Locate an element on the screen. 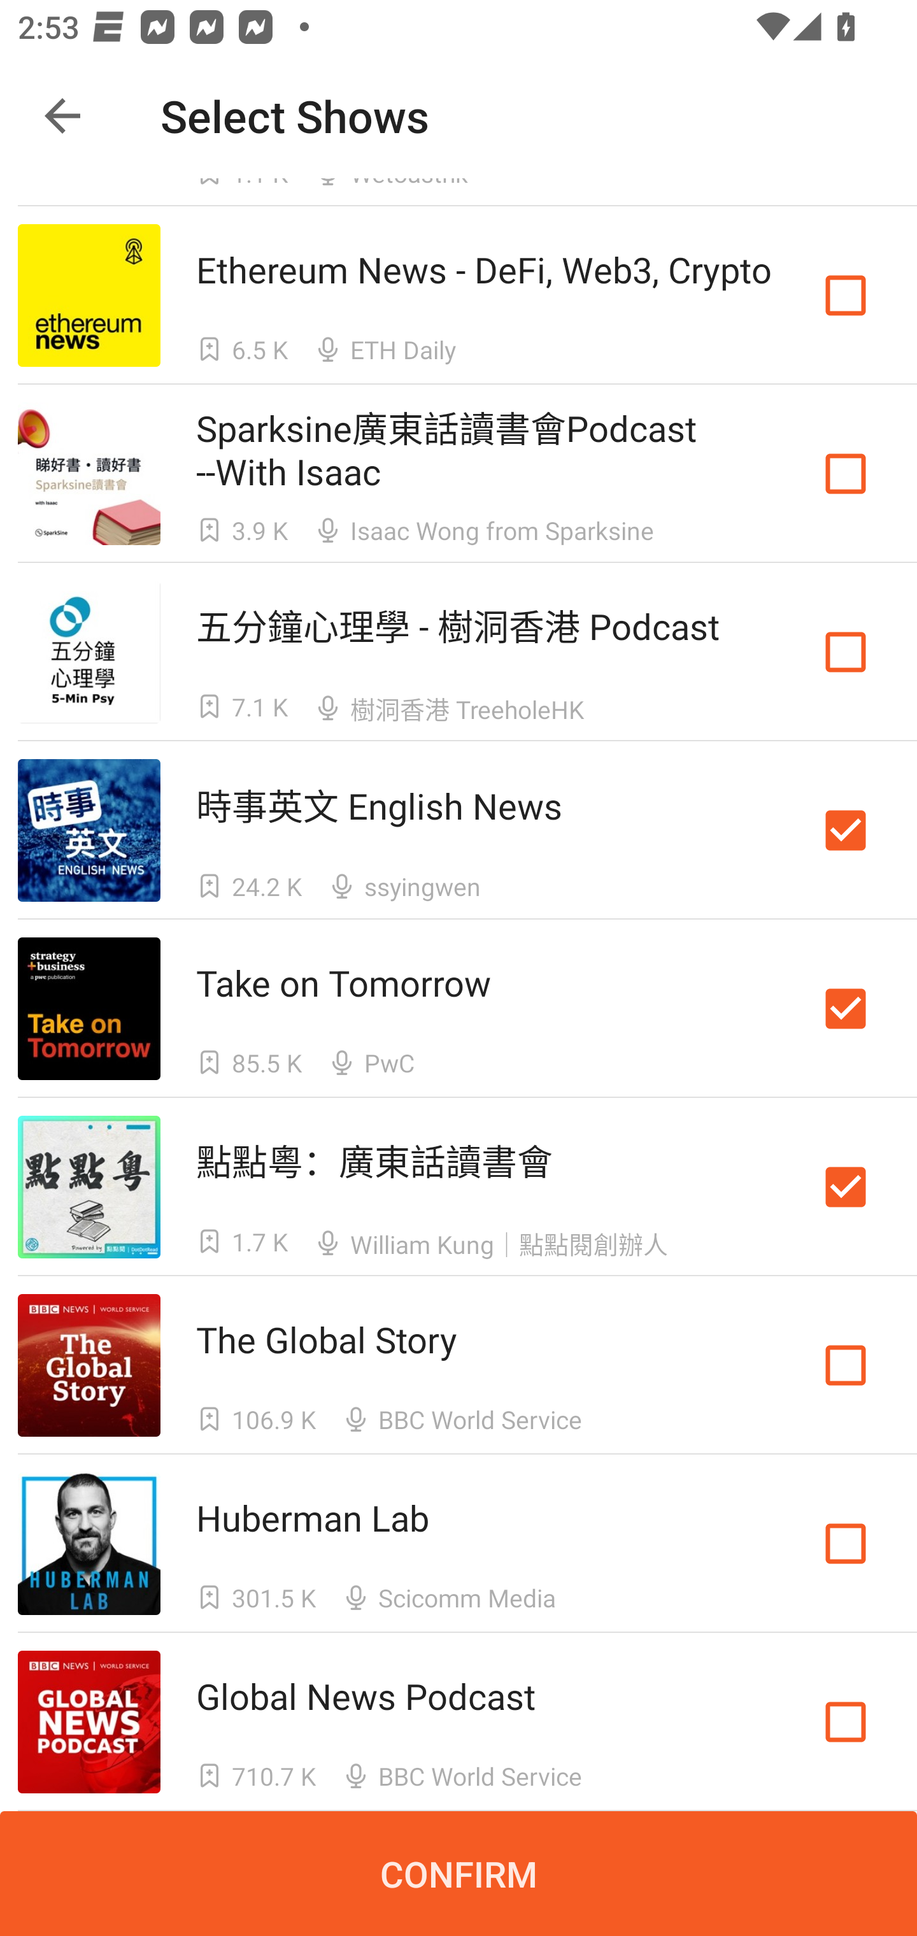  CONFIRM is located at coordinates (458, 1874).